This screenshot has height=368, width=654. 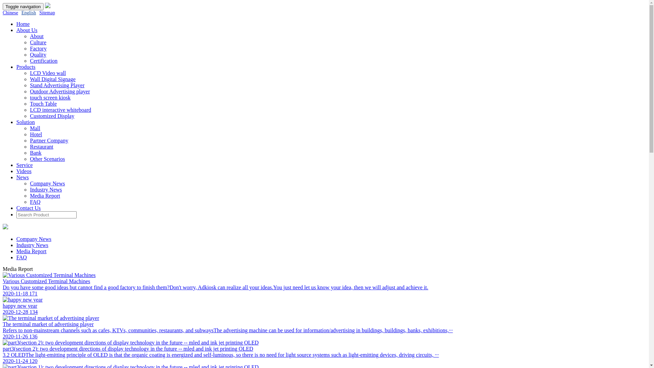 I want to click on Hotel, so click(x=36, y=134).